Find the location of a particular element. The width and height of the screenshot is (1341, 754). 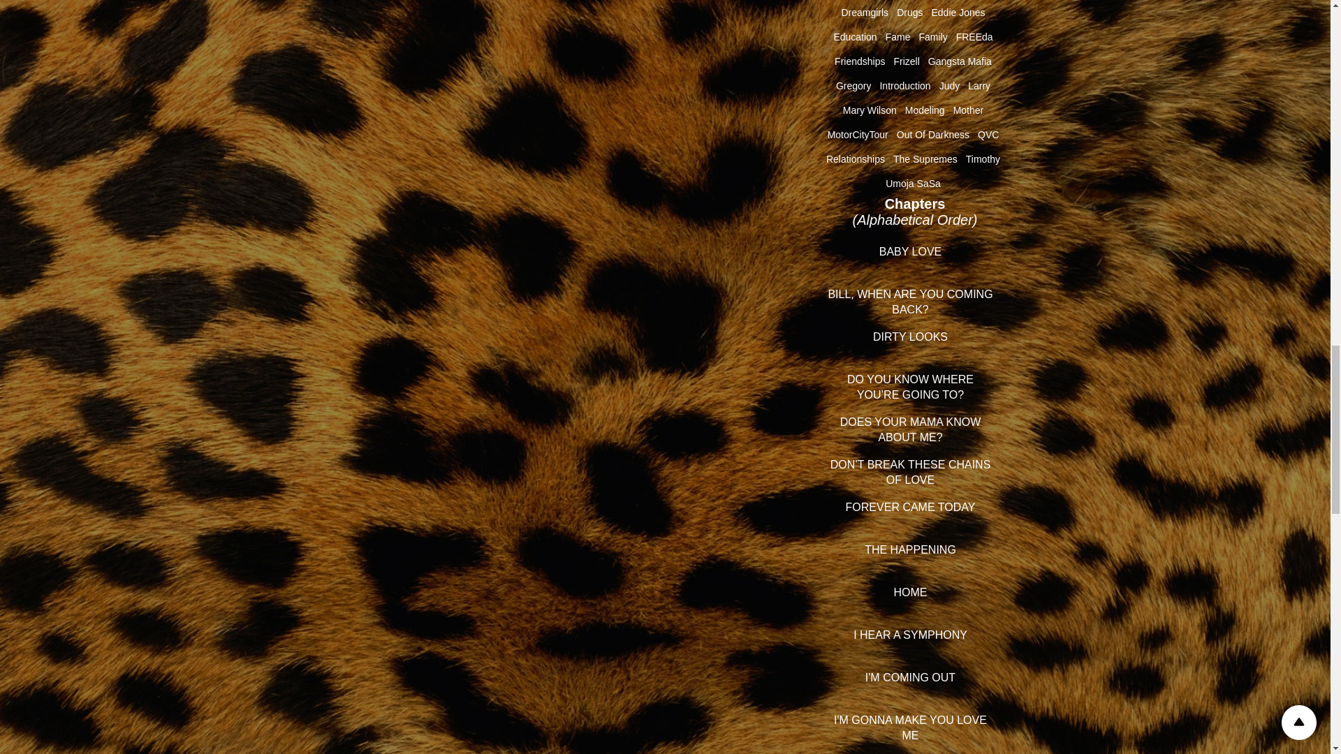

Gregory is located at coordinates (853, 85).